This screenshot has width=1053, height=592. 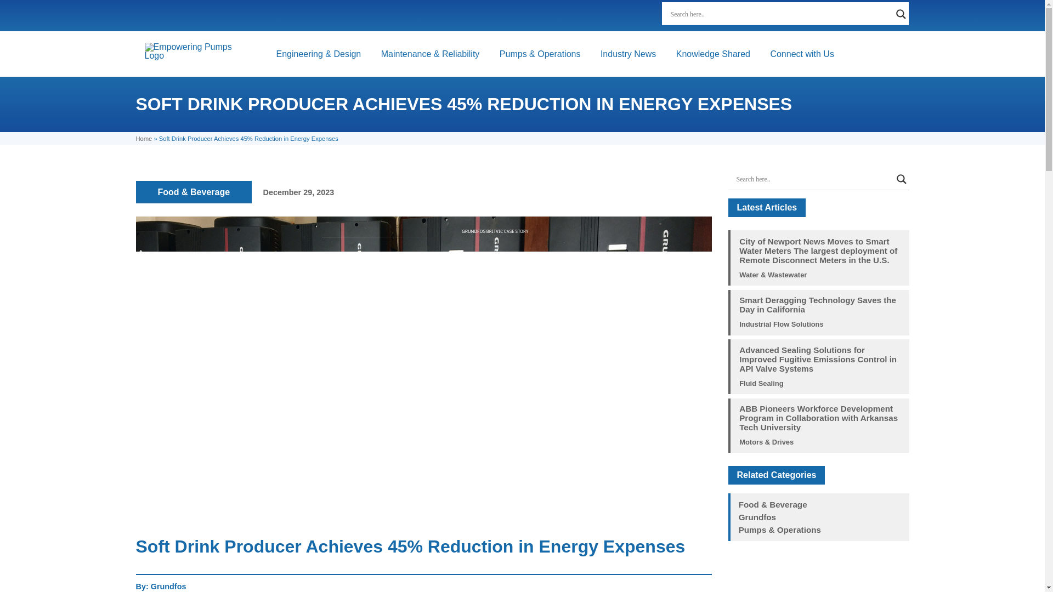 I want to click on Empowering Pumps, so click(x=193, y=52).